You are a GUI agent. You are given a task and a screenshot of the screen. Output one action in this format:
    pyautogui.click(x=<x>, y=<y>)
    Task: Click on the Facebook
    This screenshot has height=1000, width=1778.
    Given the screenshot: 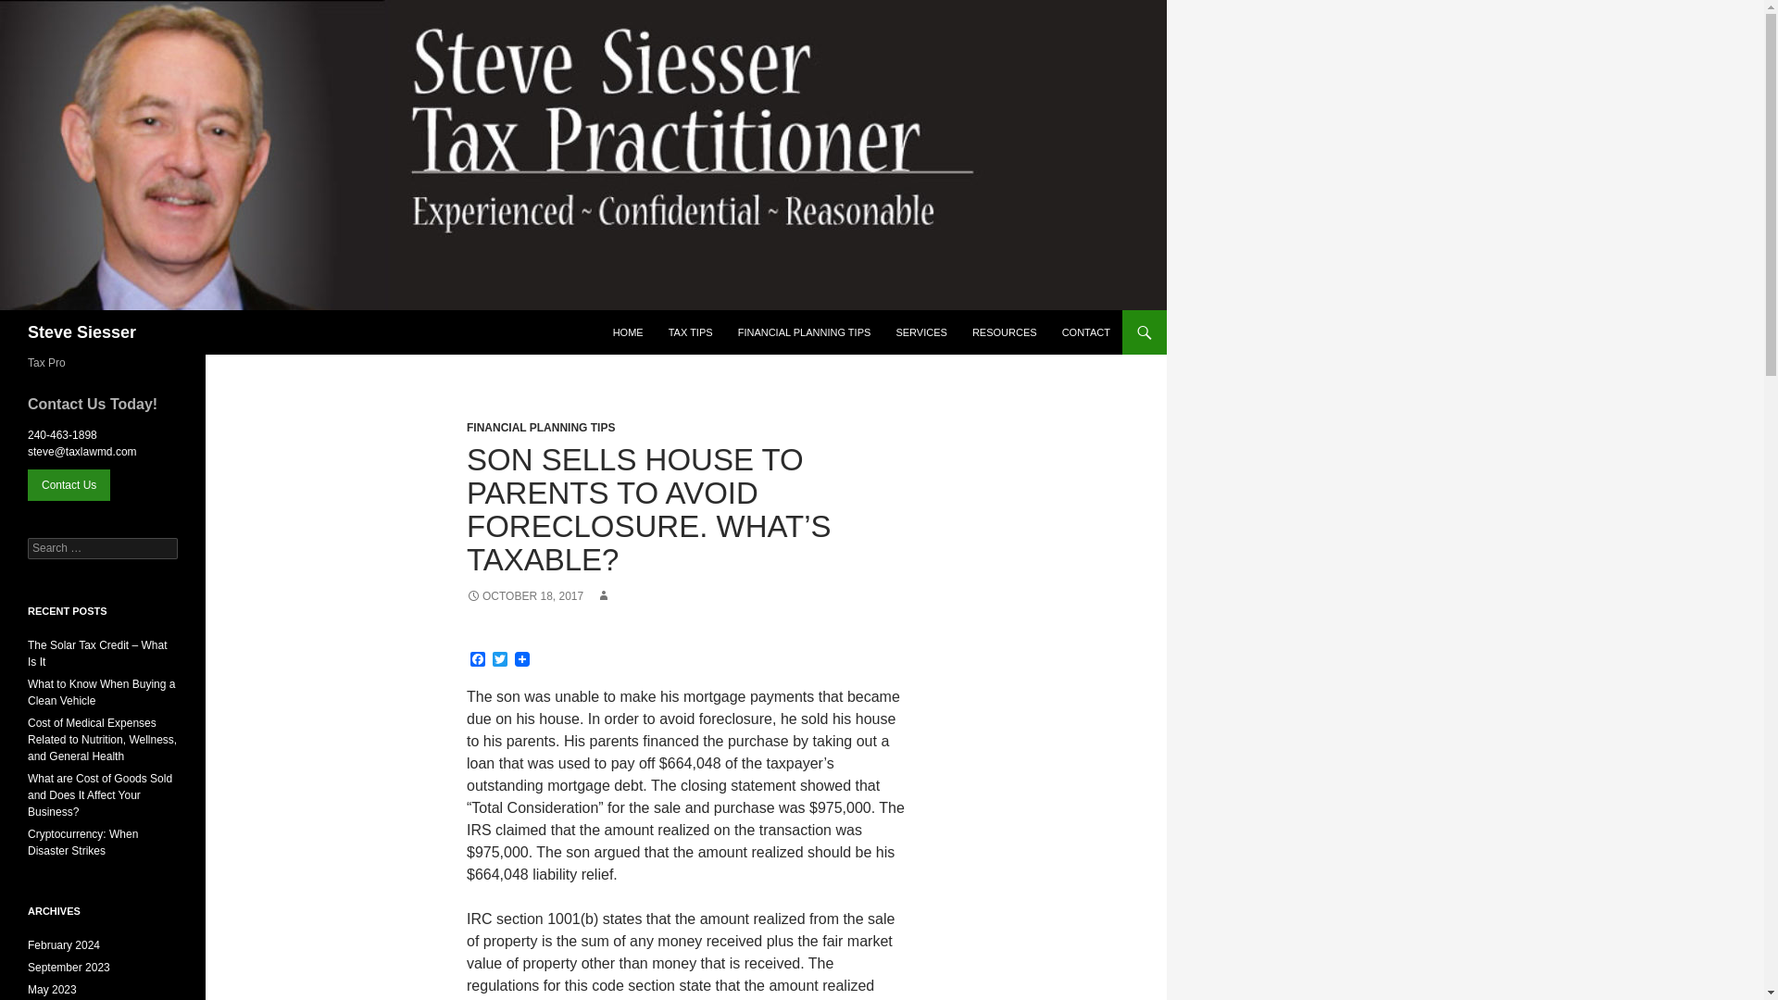 What is the action you would take?
    pyautogui.click(x=478, y=660)
    